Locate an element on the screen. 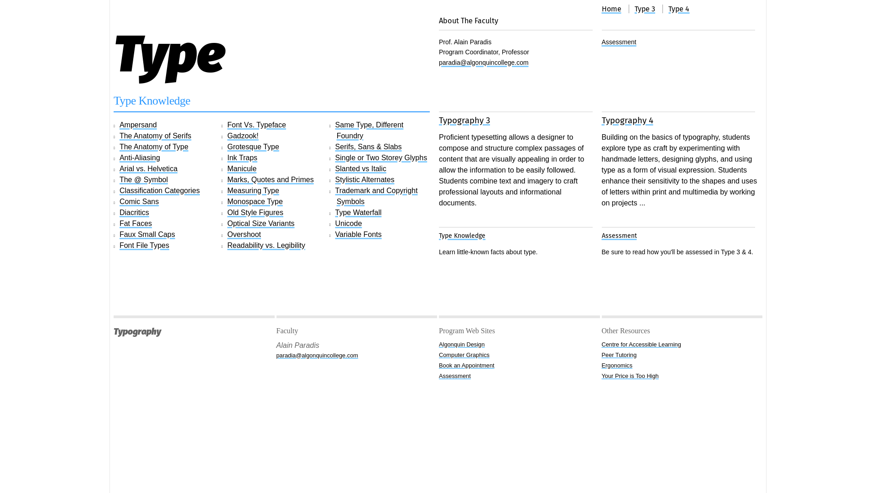 This screenshot has width=876, height=493. Assessment is located at coordinates (619, 42).